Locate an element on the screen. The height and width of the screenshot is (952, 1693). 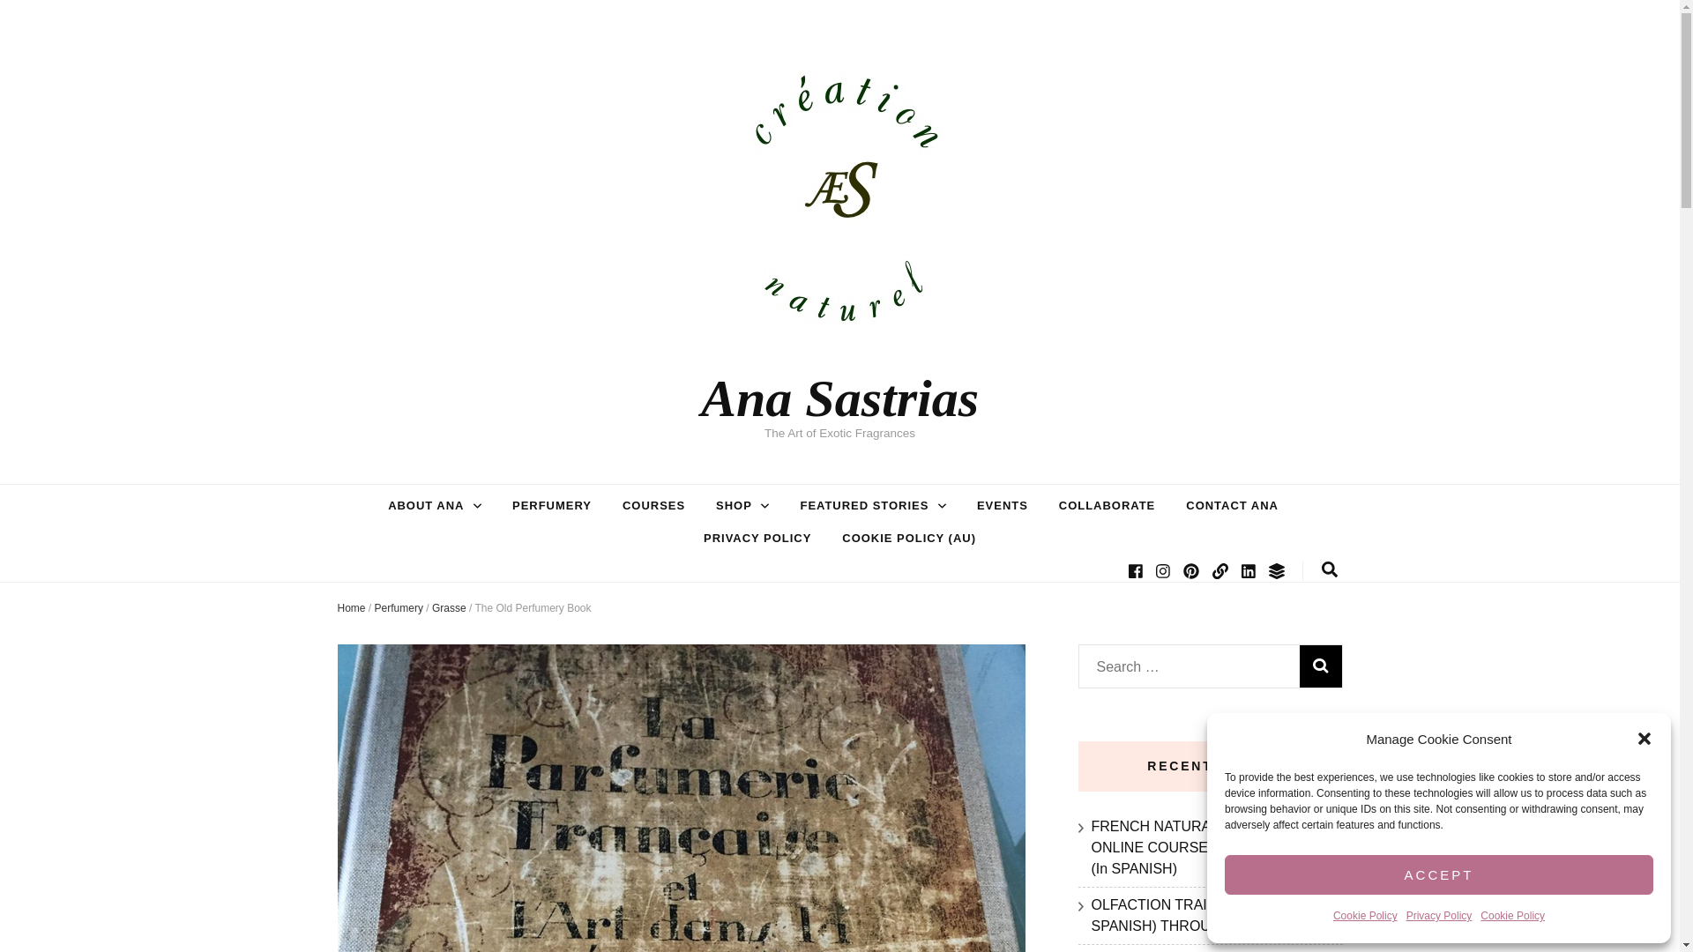
FEATURED STORIES is located at coordinates (863, 506).